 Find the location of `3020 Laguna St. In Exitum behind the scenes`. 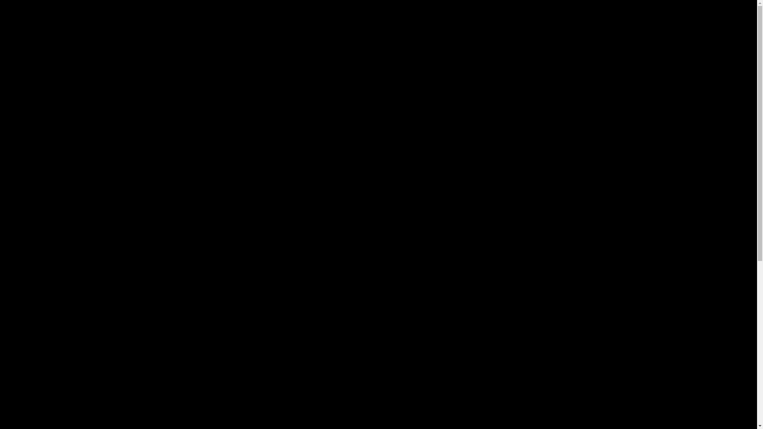

3020 Laguna St. In Exitum behind the scenes is located at coordinates (378, 179).